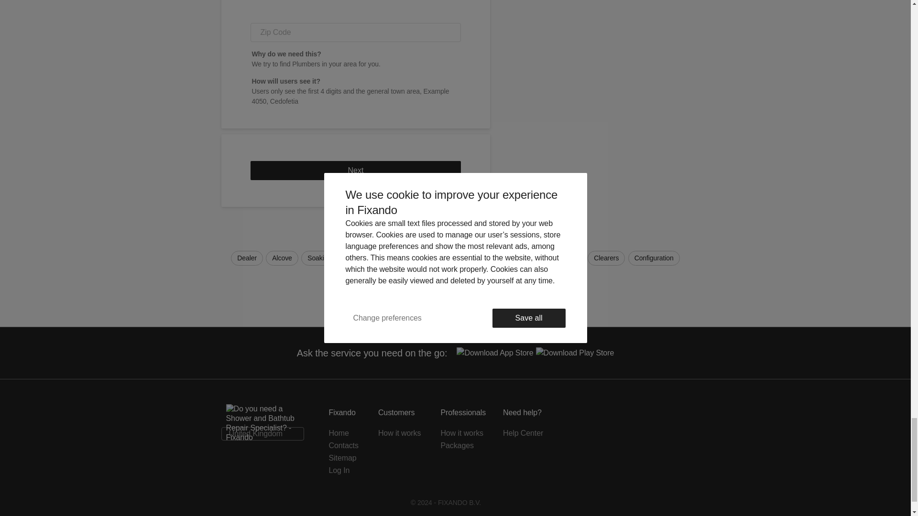 This screenshot has width=918, height=516. What do you see at coordinates (353, 258) in the screenshot?
I see `Stall` at bounding box center [353, 258].